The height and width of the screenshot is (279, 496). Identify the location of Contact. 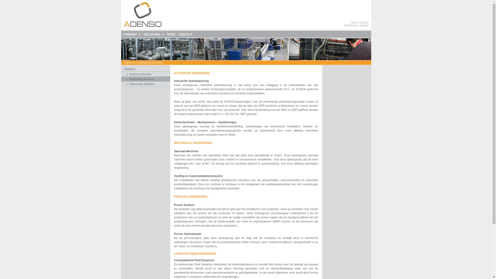
(364, 23).